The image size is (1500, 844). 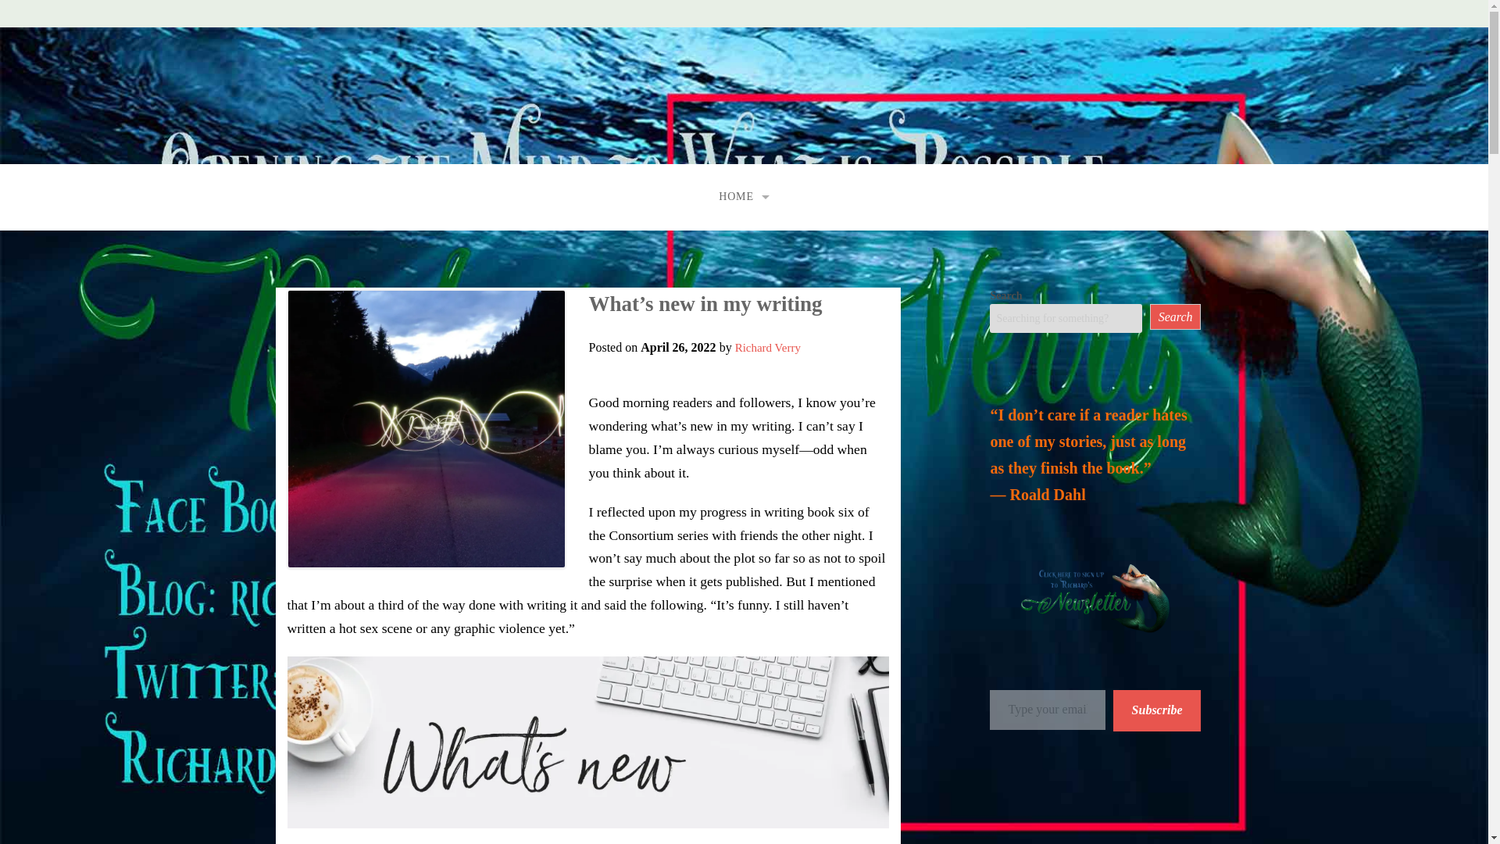 I want to click on Stories, so click(x=744, y=238).